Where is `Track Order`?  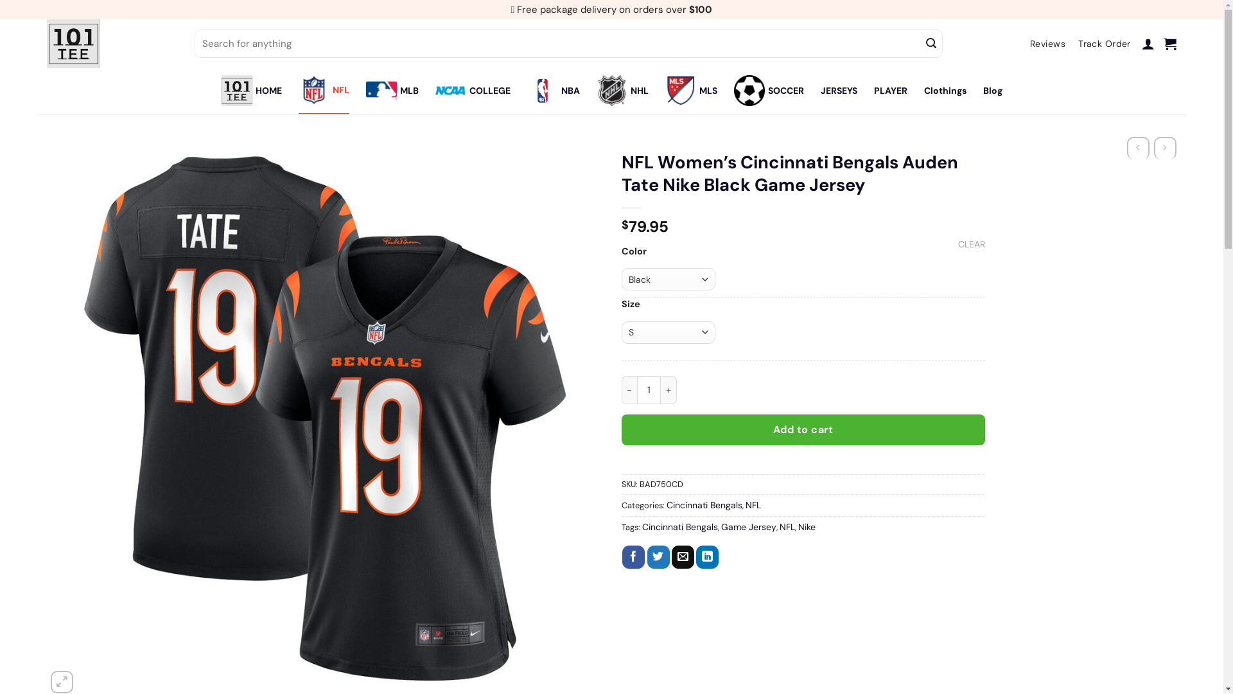
Track Order is located at coordinates (1105, 44).